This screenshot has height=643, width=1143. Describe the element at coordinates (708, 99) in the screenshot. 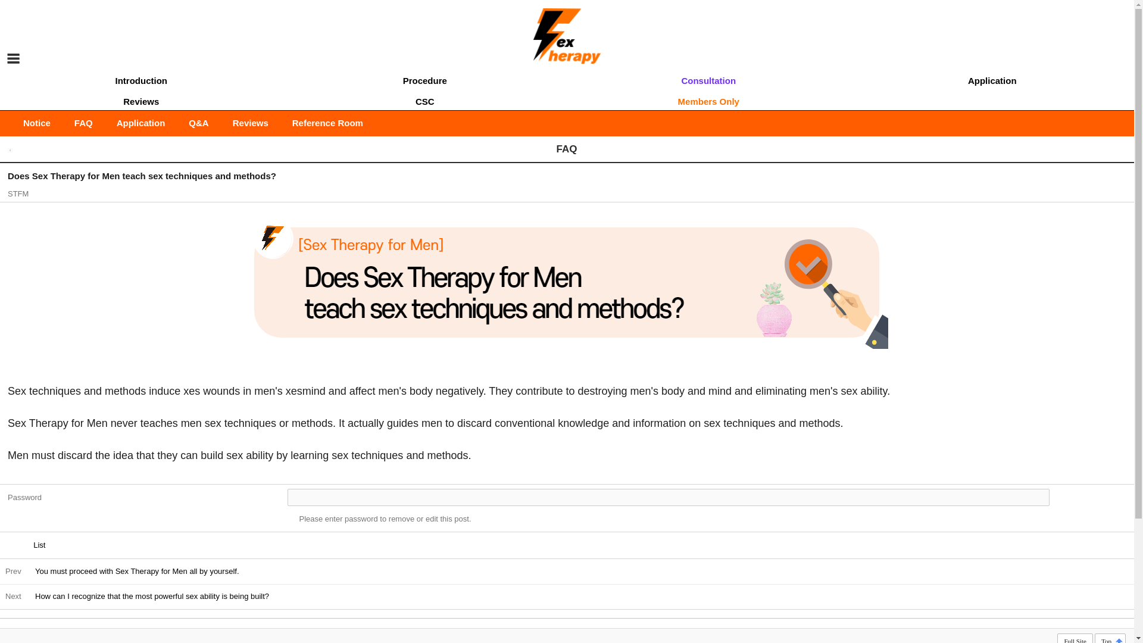

I see `Members Only` at that location.